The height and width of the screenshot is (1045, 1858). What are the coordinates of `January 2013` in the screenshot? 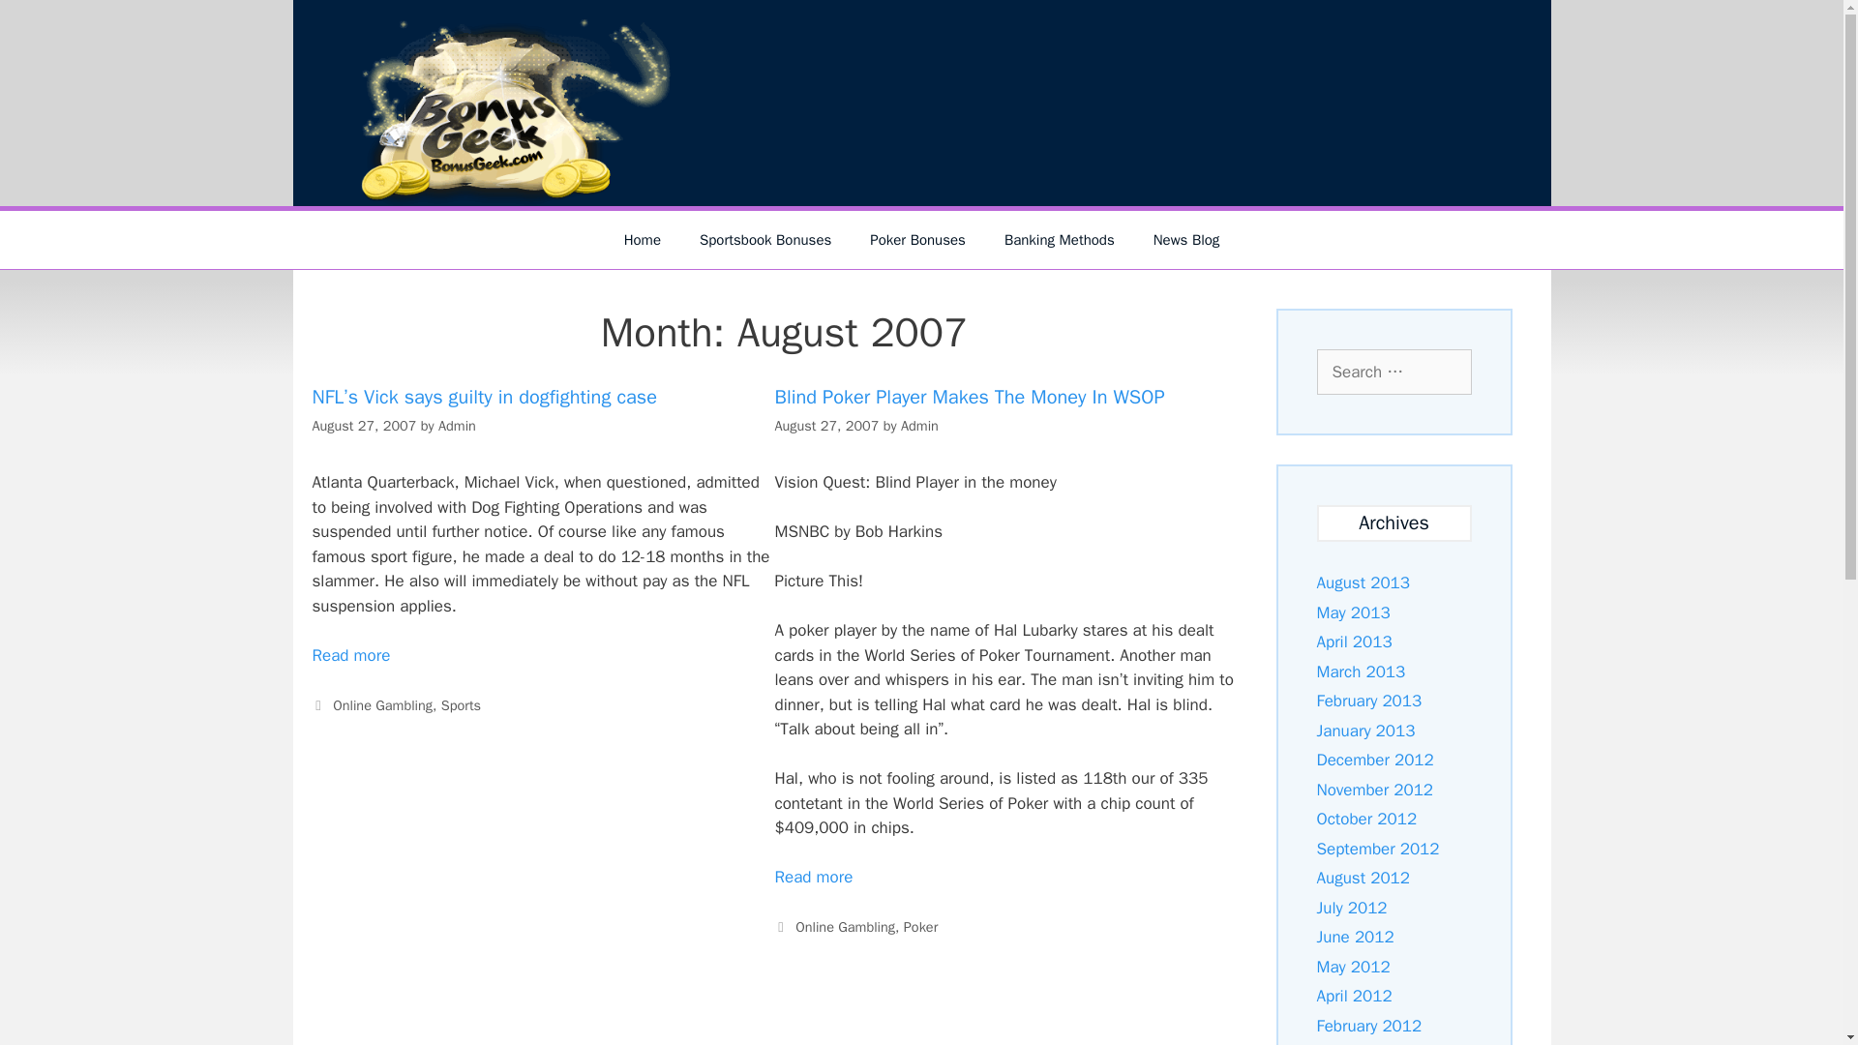 It's located at (1364, 731).